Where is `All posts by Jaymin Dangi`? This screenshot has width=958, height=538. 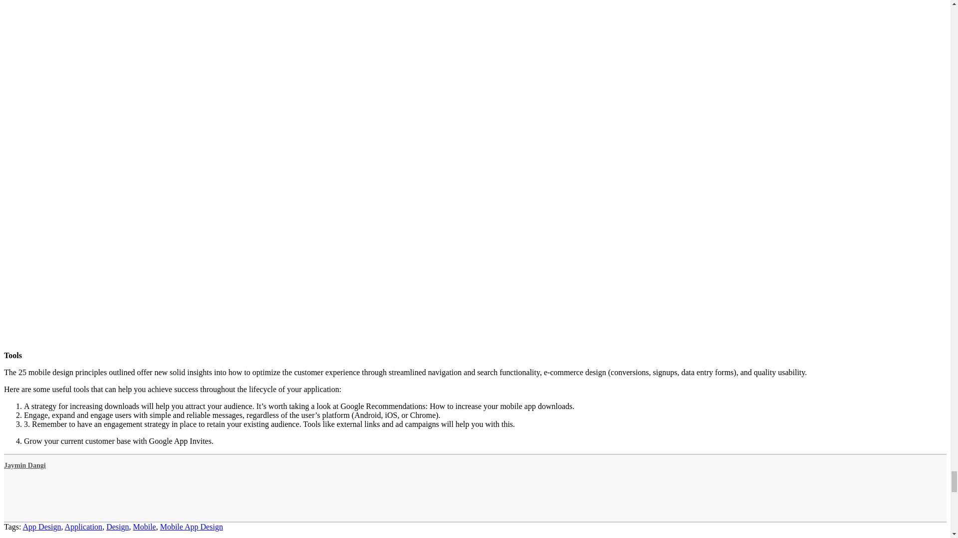
All posts by Jaymin Dangi is located at coordinates (25, 465).